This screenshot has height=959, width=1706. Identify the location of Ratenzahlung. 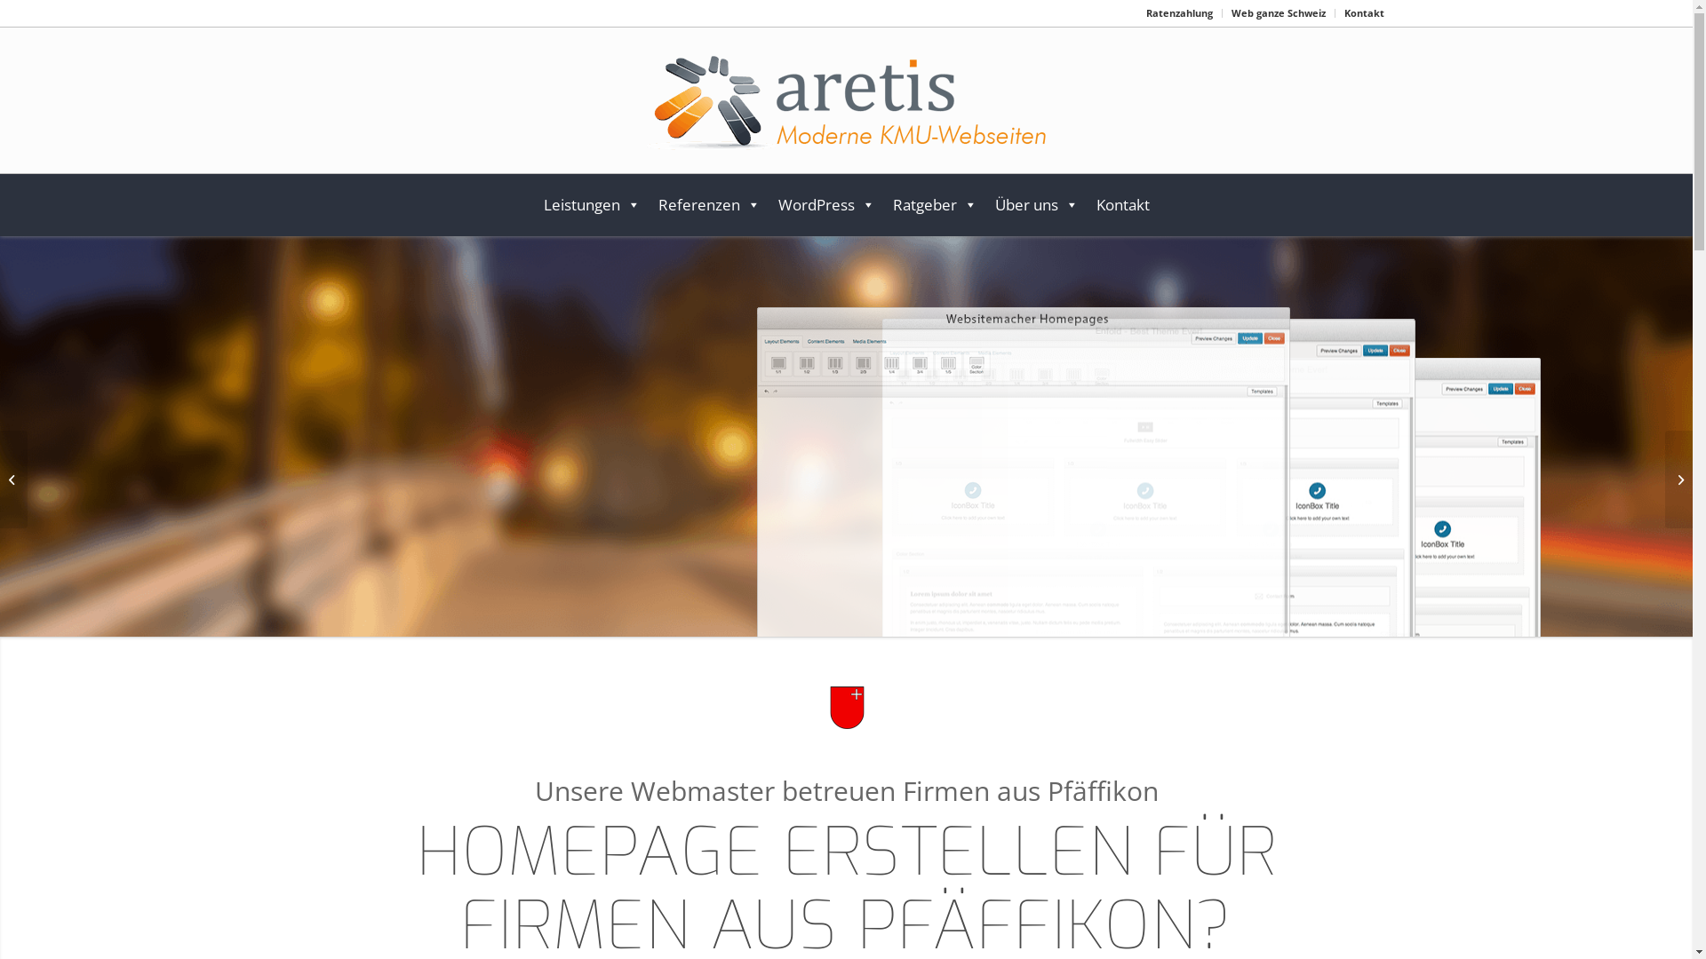
(1180, 12).